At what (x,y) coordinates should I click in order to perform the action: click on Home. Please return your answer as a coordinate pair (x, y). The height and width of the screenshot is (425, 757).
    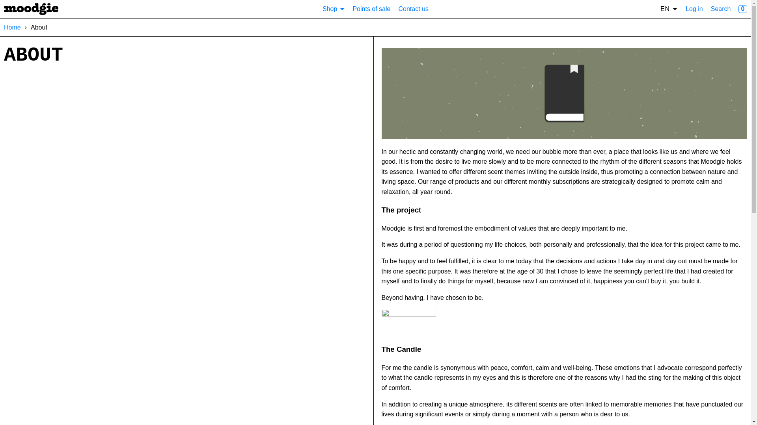
    Looking at the image, I should click on (12, 28).